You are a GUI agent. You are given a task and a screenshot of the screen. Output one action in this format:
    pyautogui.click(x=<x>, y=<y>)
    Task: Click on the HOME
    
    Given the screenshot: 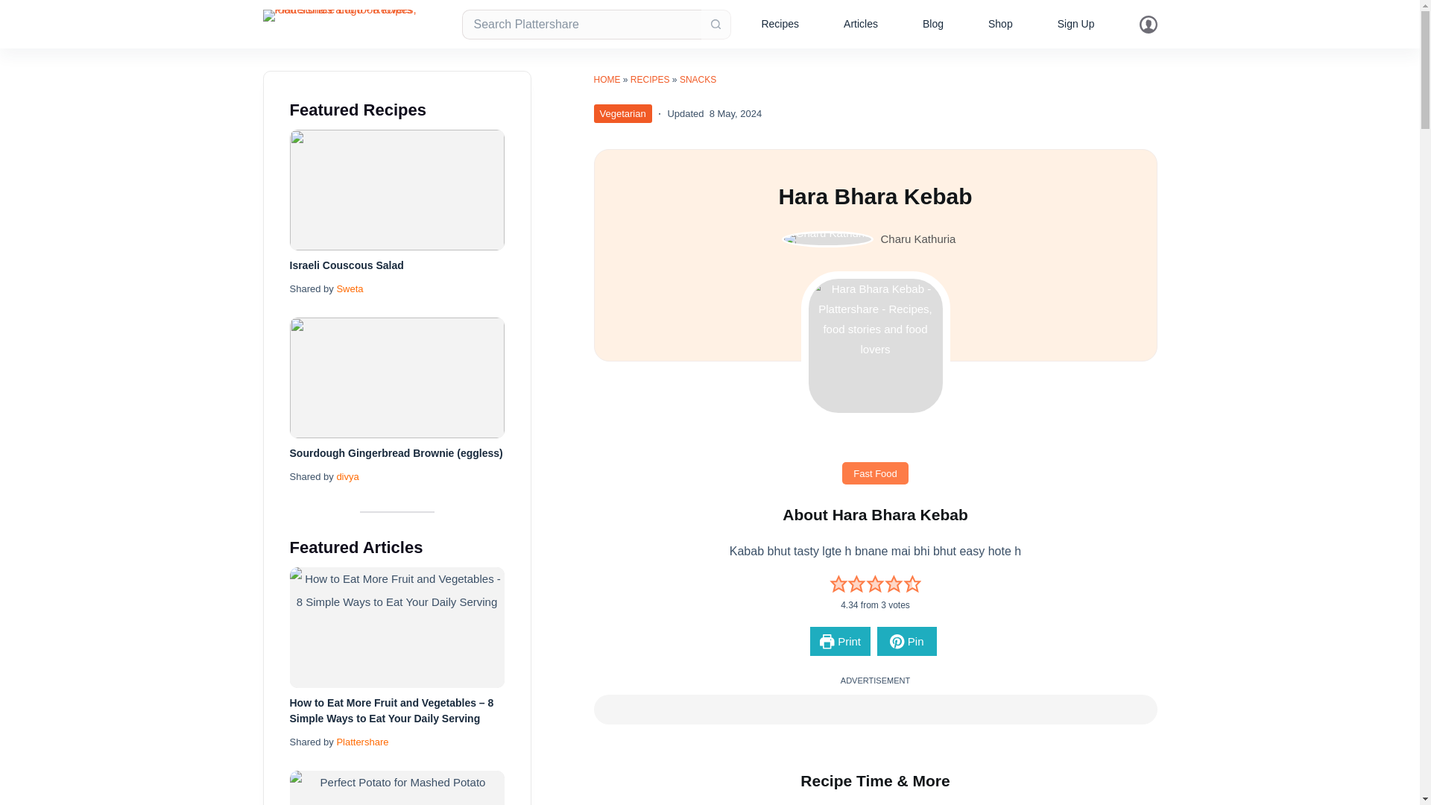 What is the action you would take?
    pyautogui.click(x=607, y=80)
    